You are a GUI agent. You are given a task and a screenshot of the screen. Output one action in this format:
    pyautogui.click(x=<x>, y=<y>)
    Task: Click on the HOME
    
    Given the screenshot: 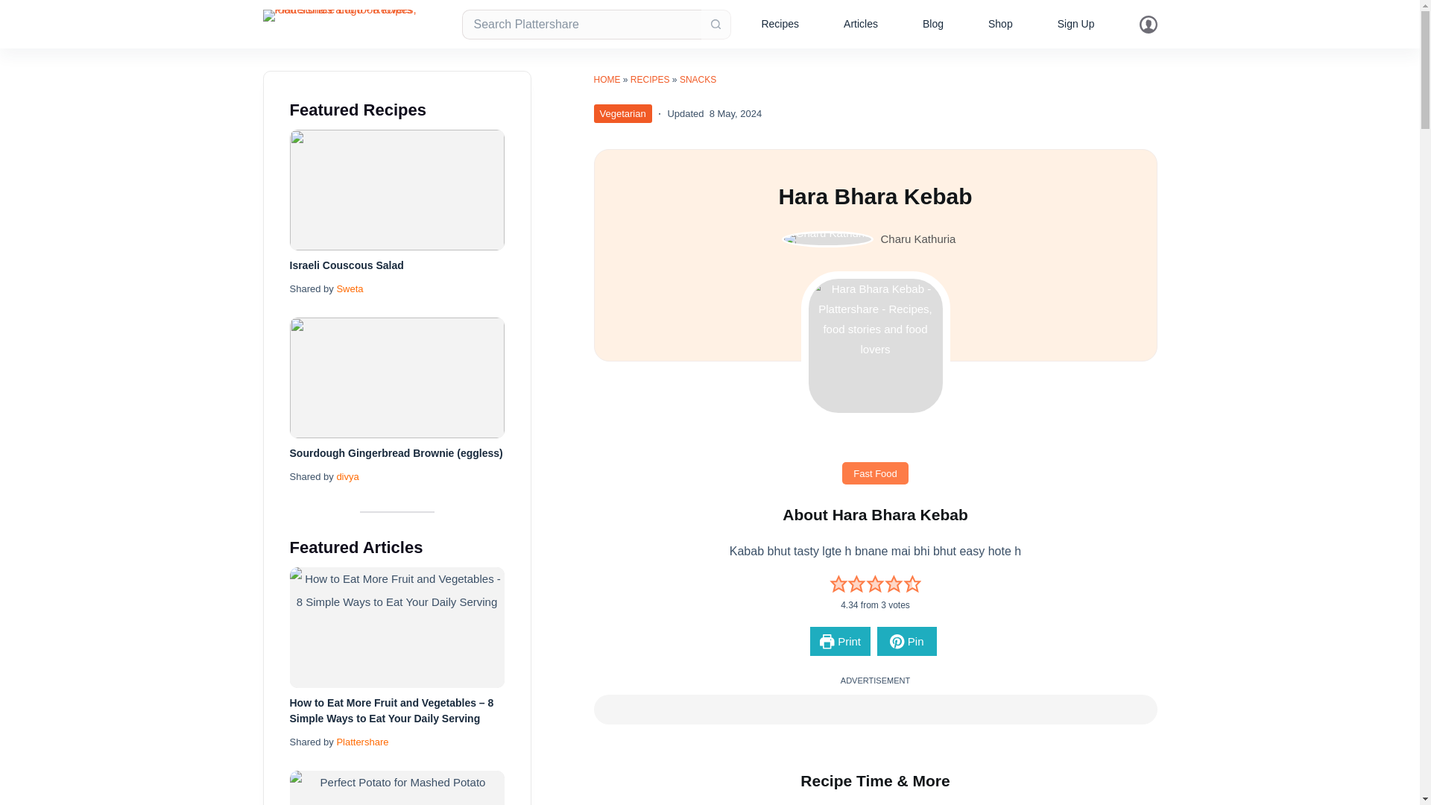 What is the action you would take?
    pyautogui.click(x=607, y=80)
    